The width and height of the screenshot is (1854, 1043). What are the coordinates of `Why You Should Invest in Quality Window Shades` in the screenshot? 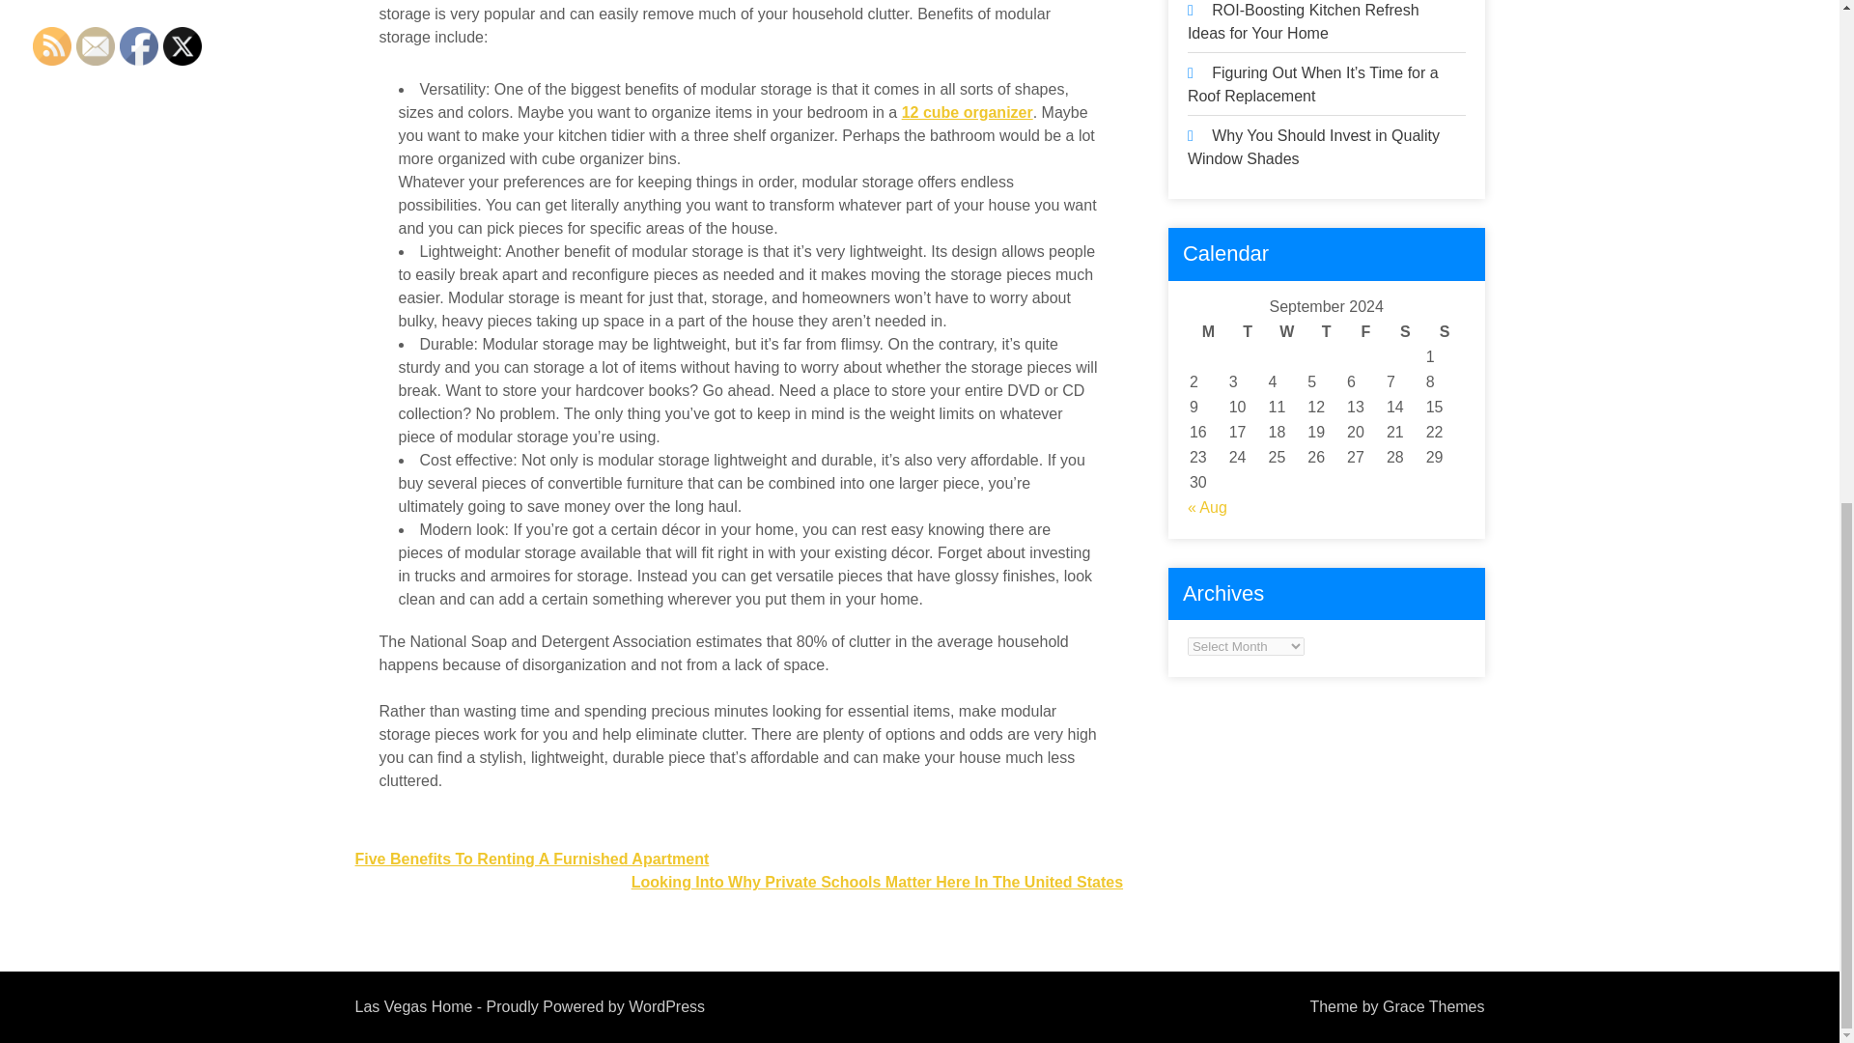 It's located at (1313, 147).